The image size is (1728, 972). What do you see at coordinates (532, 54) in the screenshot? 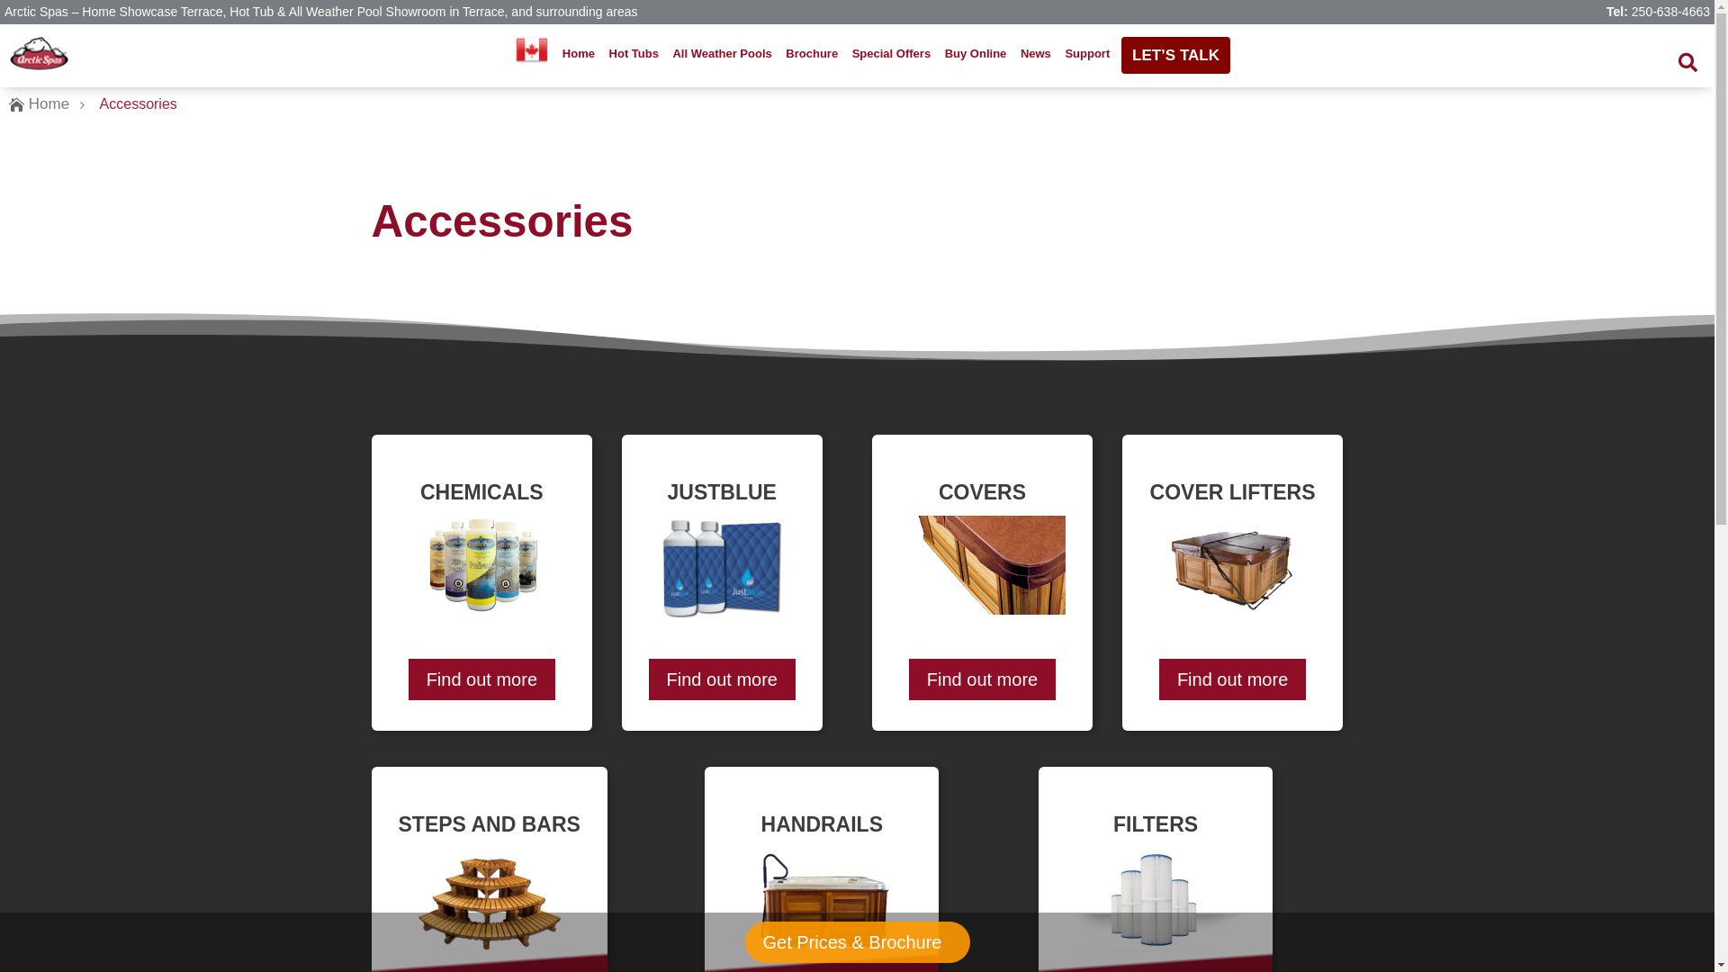
I see `Choose Your Location` at bounding box center [532, 54].